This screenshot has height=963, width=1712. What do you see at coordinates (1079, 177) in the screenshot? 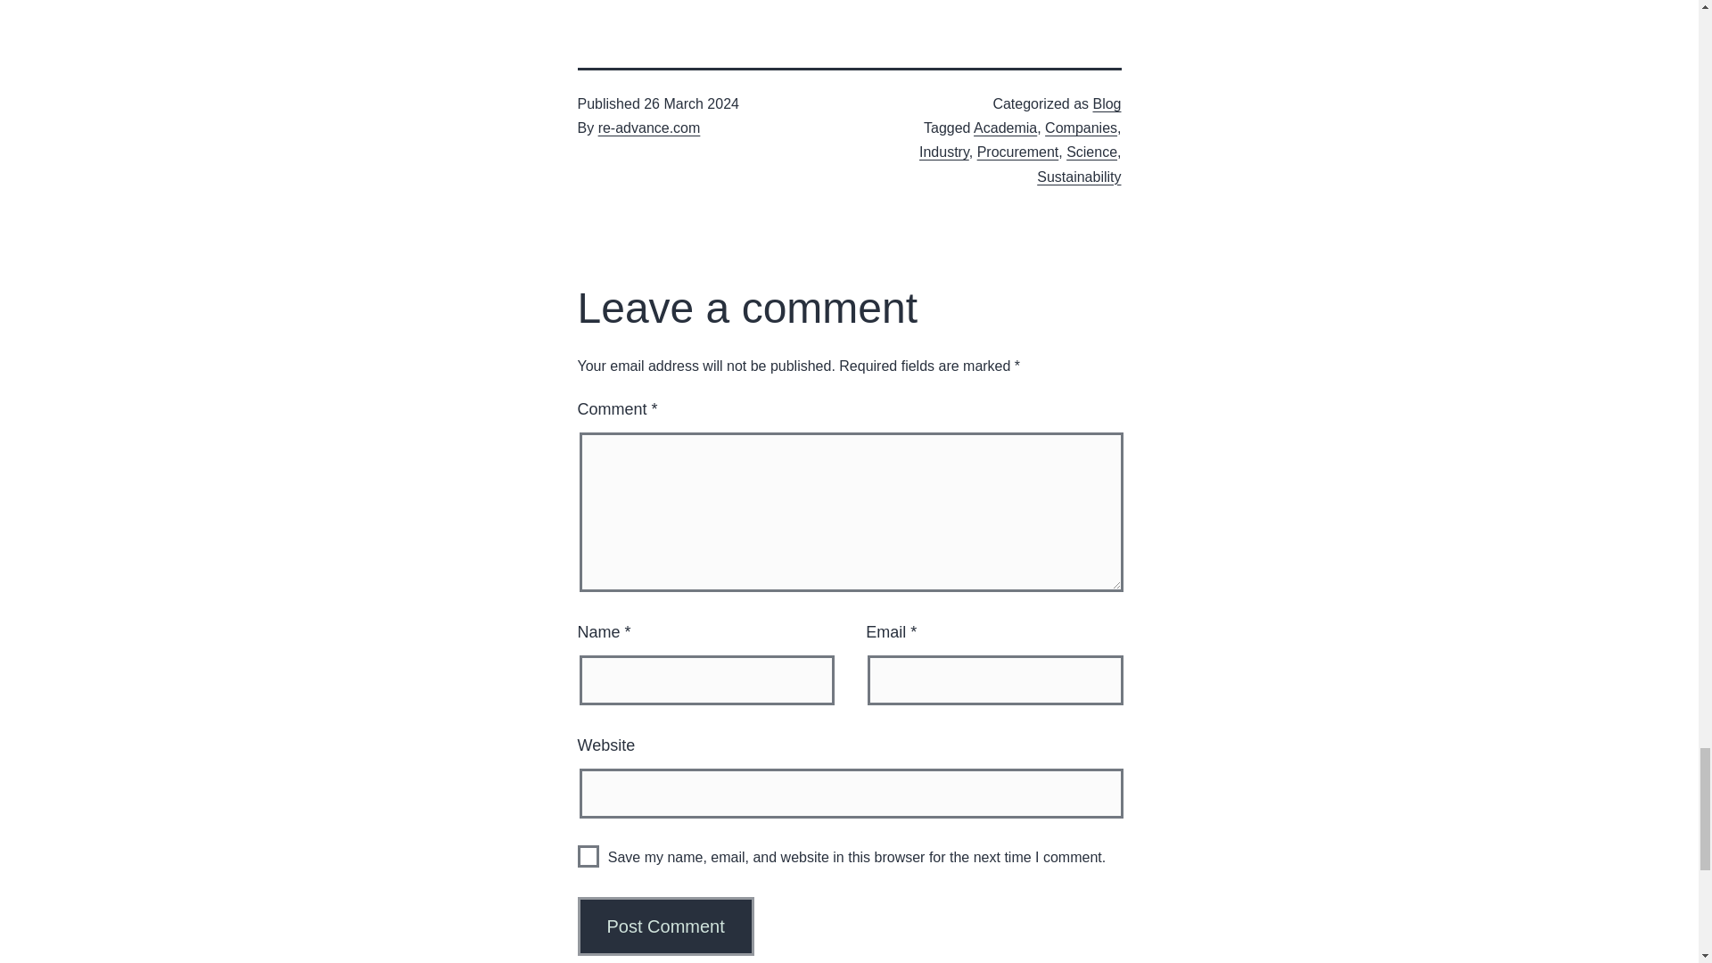
I see `Sustainability` at bounding box center [1079, 177].